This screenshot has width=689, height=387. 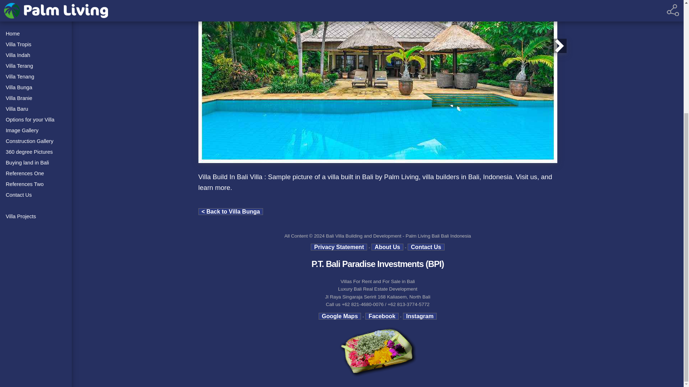 What do you see at coordinates (387, 247) in the screenshot?
I see `About Us` at bounding box center [387, 247].